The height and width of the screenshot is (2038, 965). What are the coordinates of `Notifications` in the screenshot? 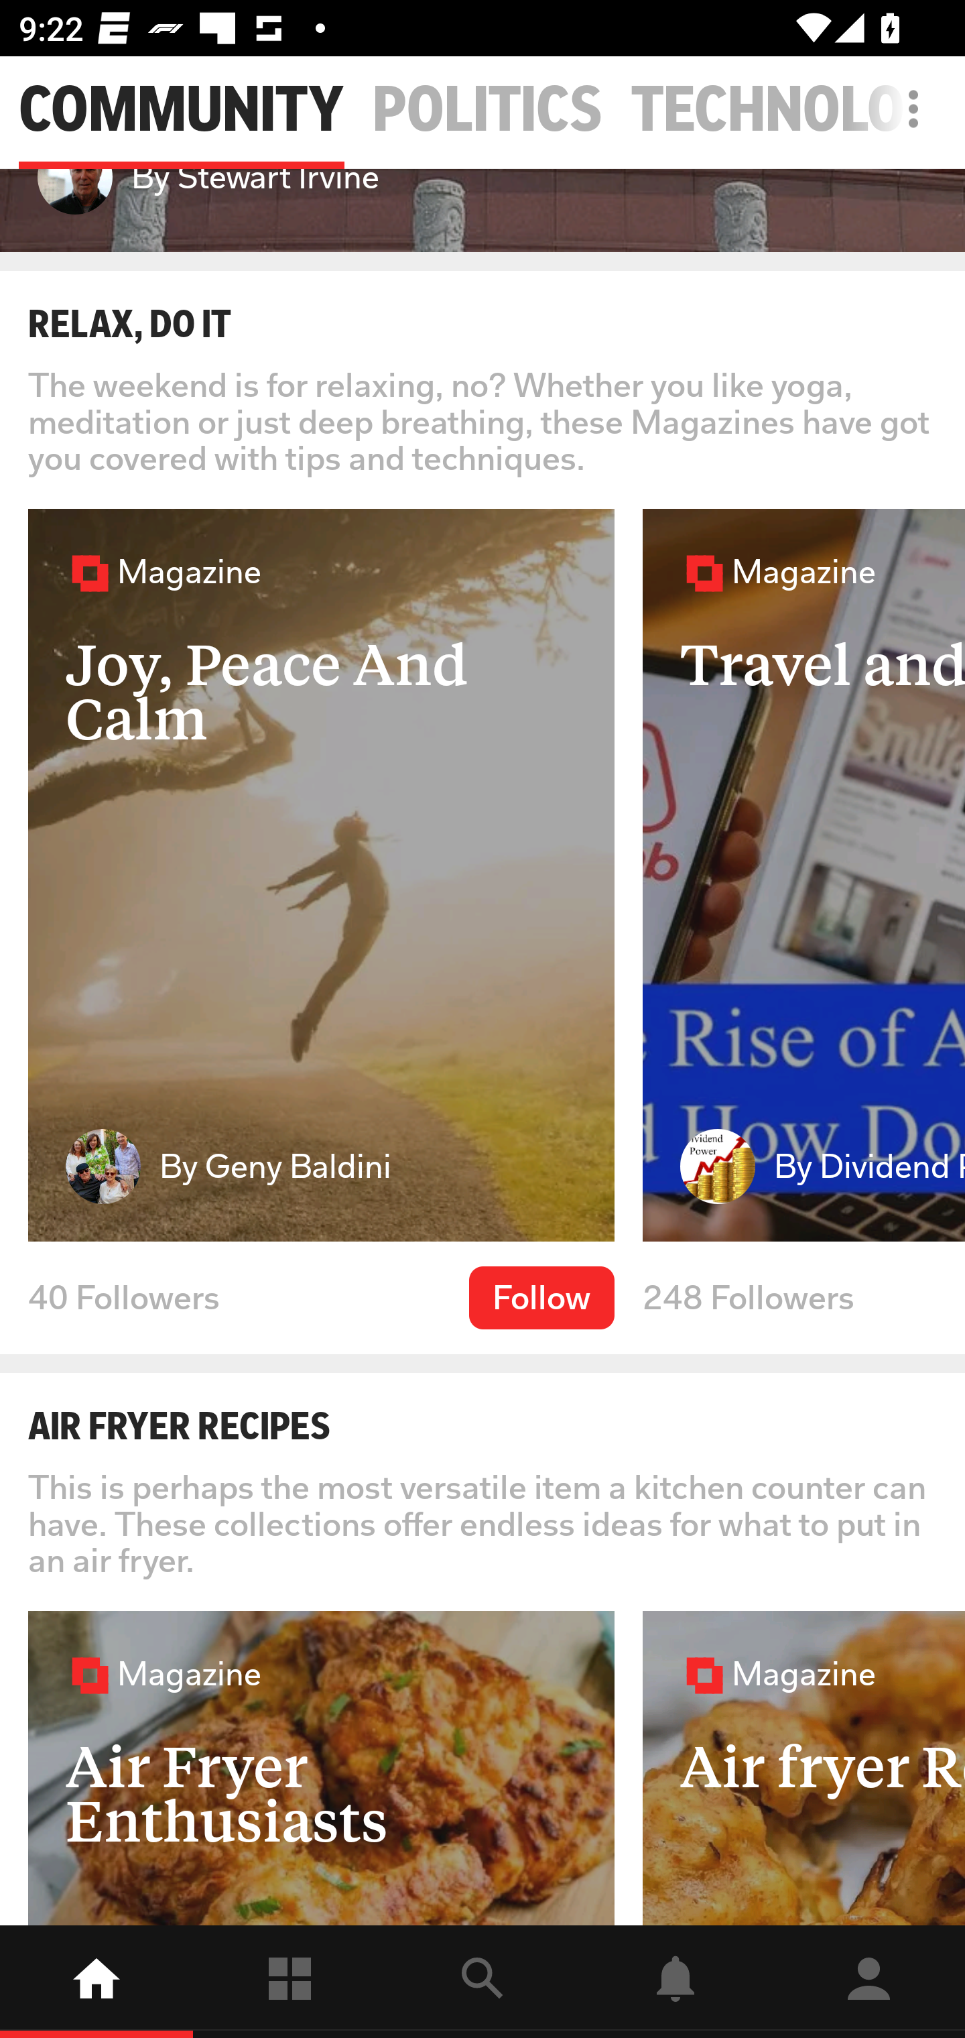 It's located at (675, 1982).